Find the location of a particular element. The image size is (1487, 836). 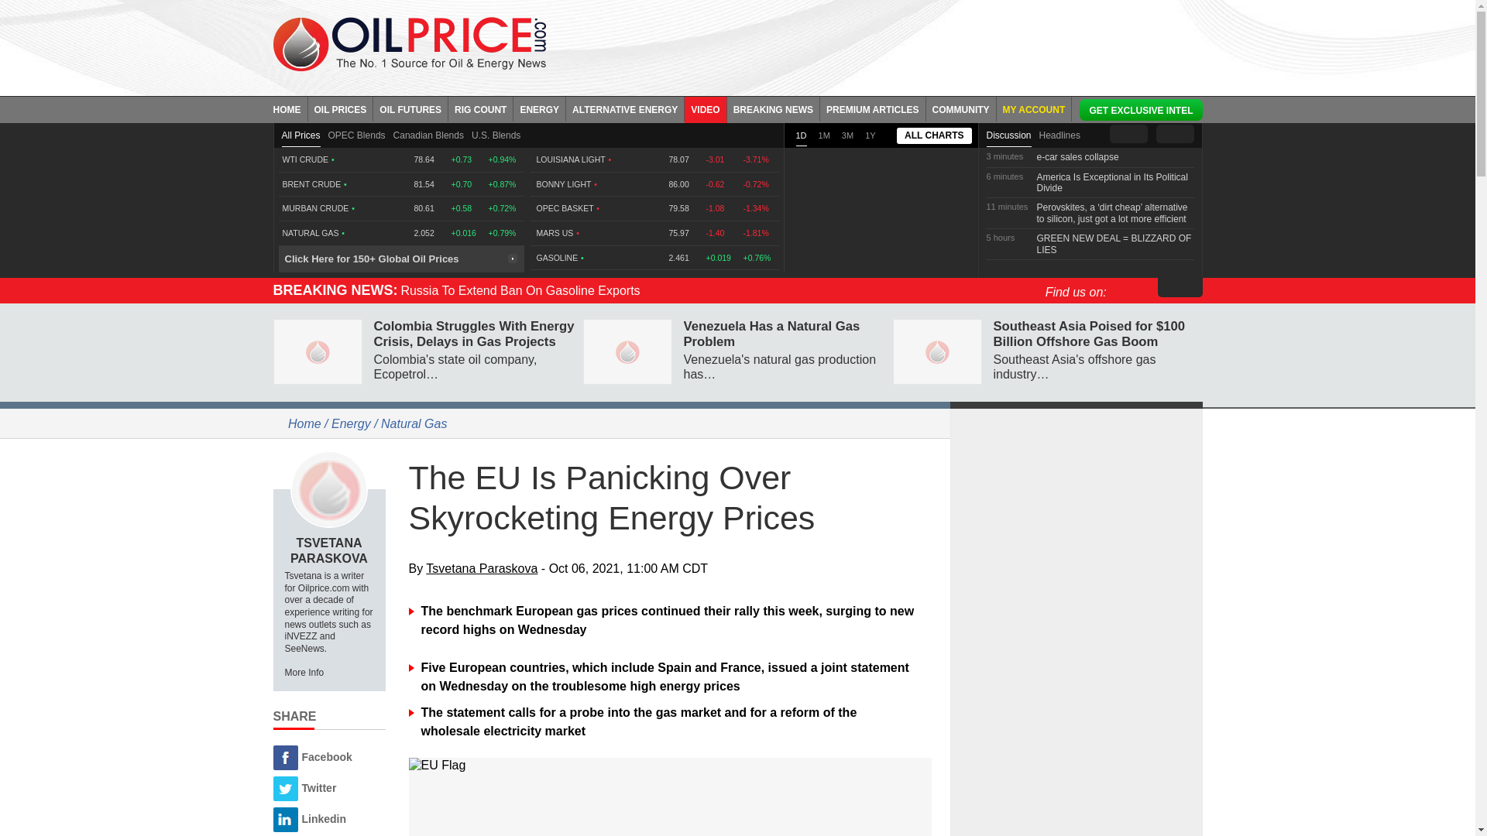

Tsvetana Paraskova is located at coordinates (328, 489).